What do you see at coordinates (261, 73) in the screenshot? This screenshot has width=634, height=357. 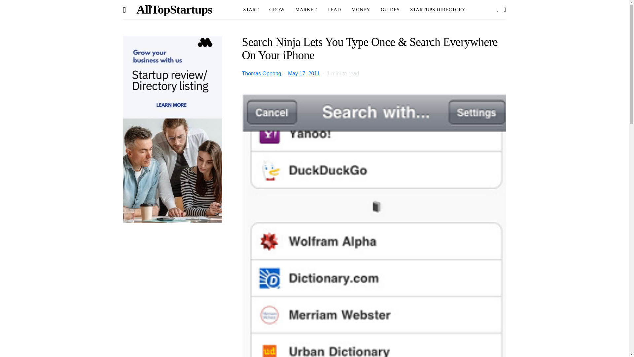 I see `View all posts by Thomas Oppong` at bounding box center [261, 73].